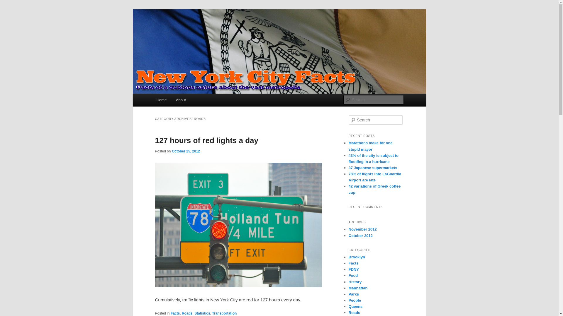 The height and width of the screenshot is (316, 563). Describe the element at coordinates (161, 99) in the screenshot. I see `Home` at that location.